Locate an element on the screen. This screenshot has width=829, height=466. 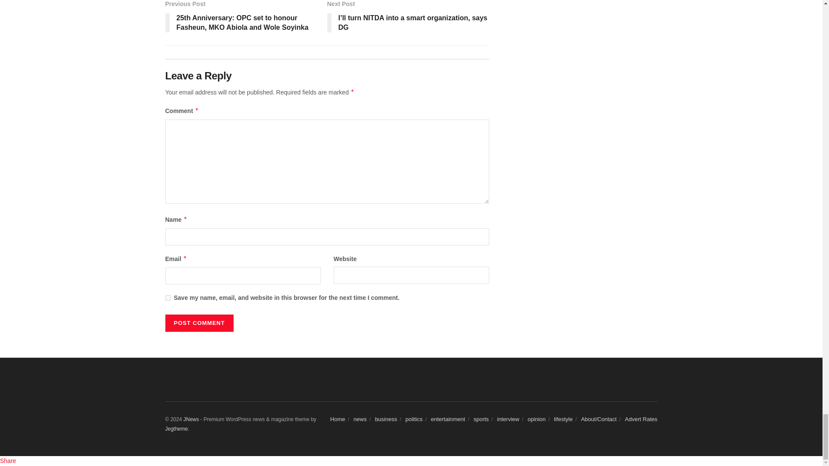
Jegtheme is located at coordinates (176, 429).